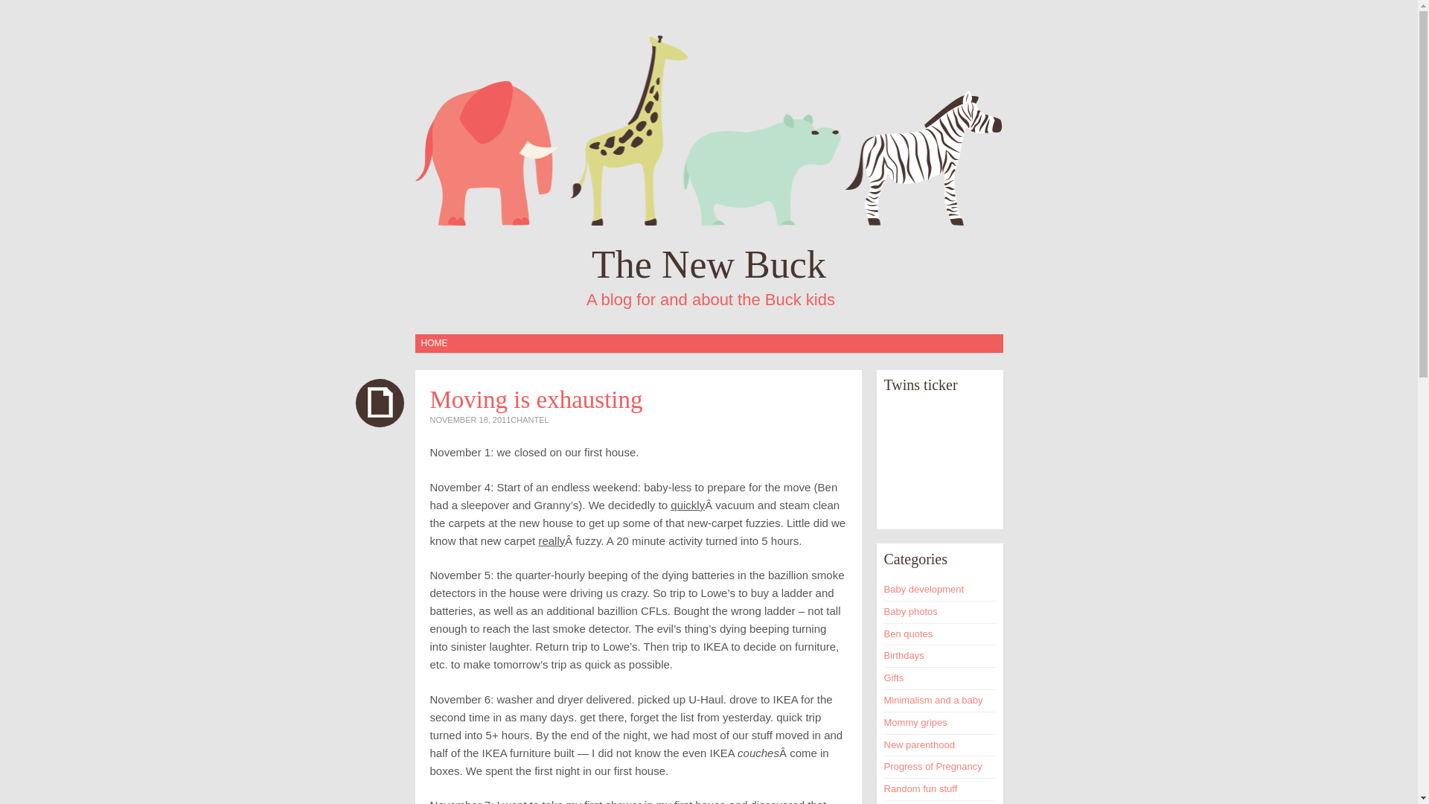  Describe the element at coordinates (529, 420) in the screenshot. I see `View all posts by Chantel` at that location.